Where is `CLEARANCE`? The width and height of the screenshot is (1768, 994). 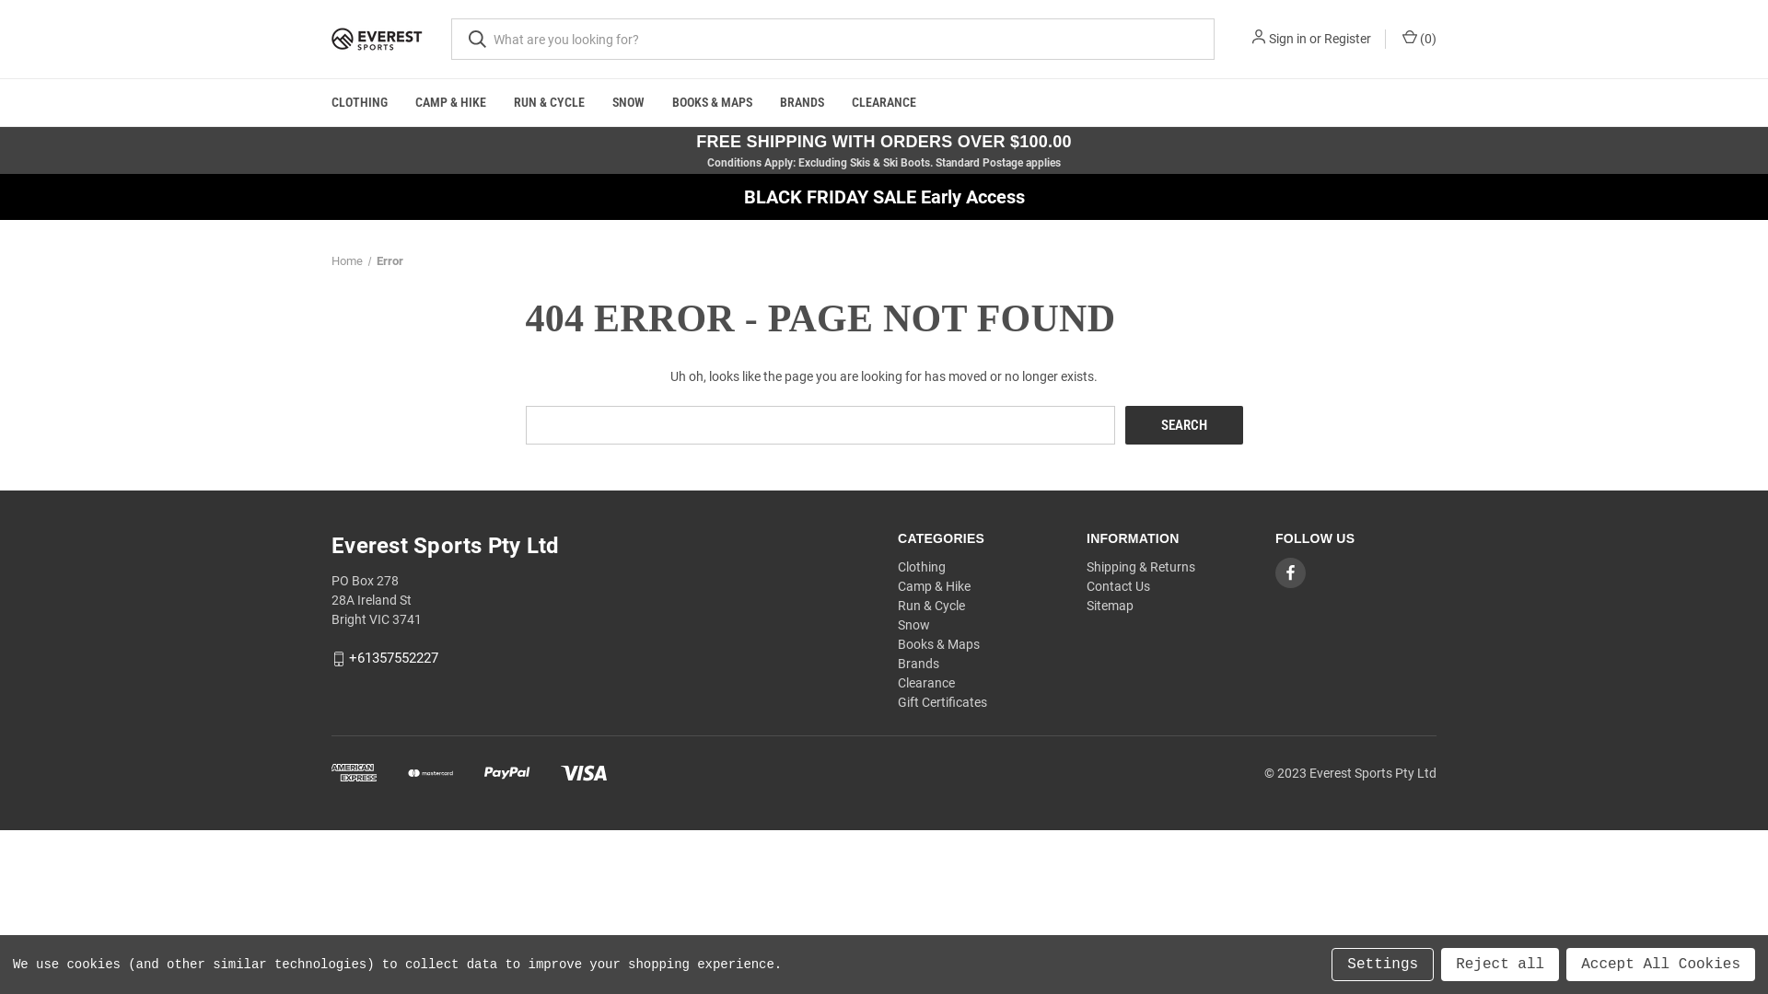
CLEARANCE is located at coordinates (884, 103).